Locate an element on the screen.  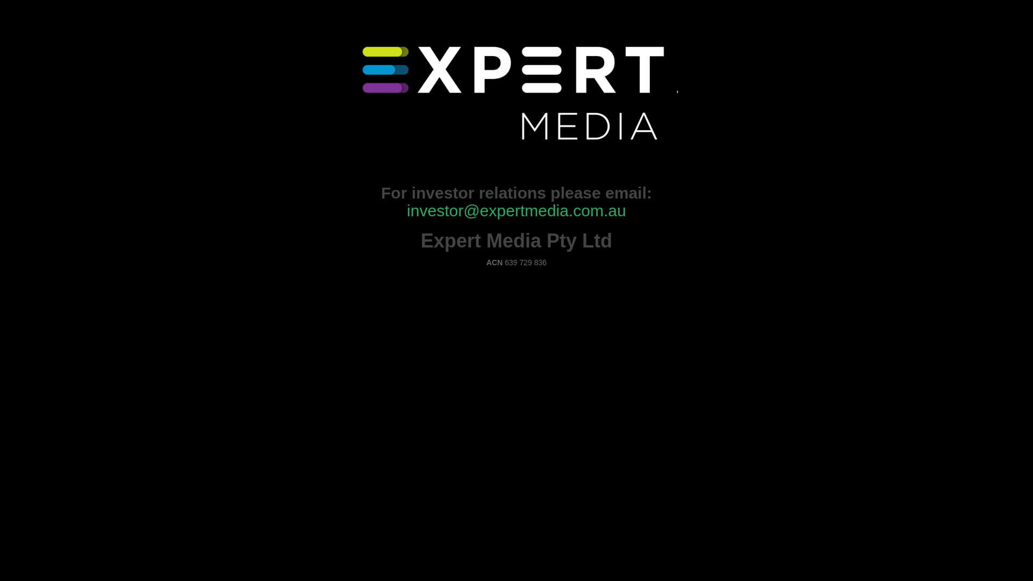
investor@expertmedia.com.au is located at coordinates (516, 211).